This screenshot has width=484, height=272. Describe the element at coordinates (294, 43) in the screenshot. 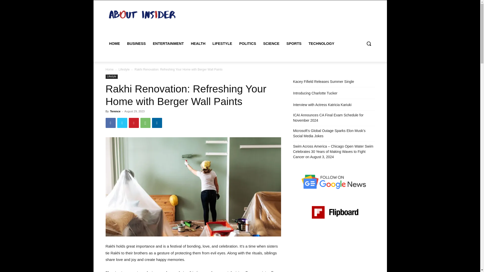

I see `SPORTS` at that location.